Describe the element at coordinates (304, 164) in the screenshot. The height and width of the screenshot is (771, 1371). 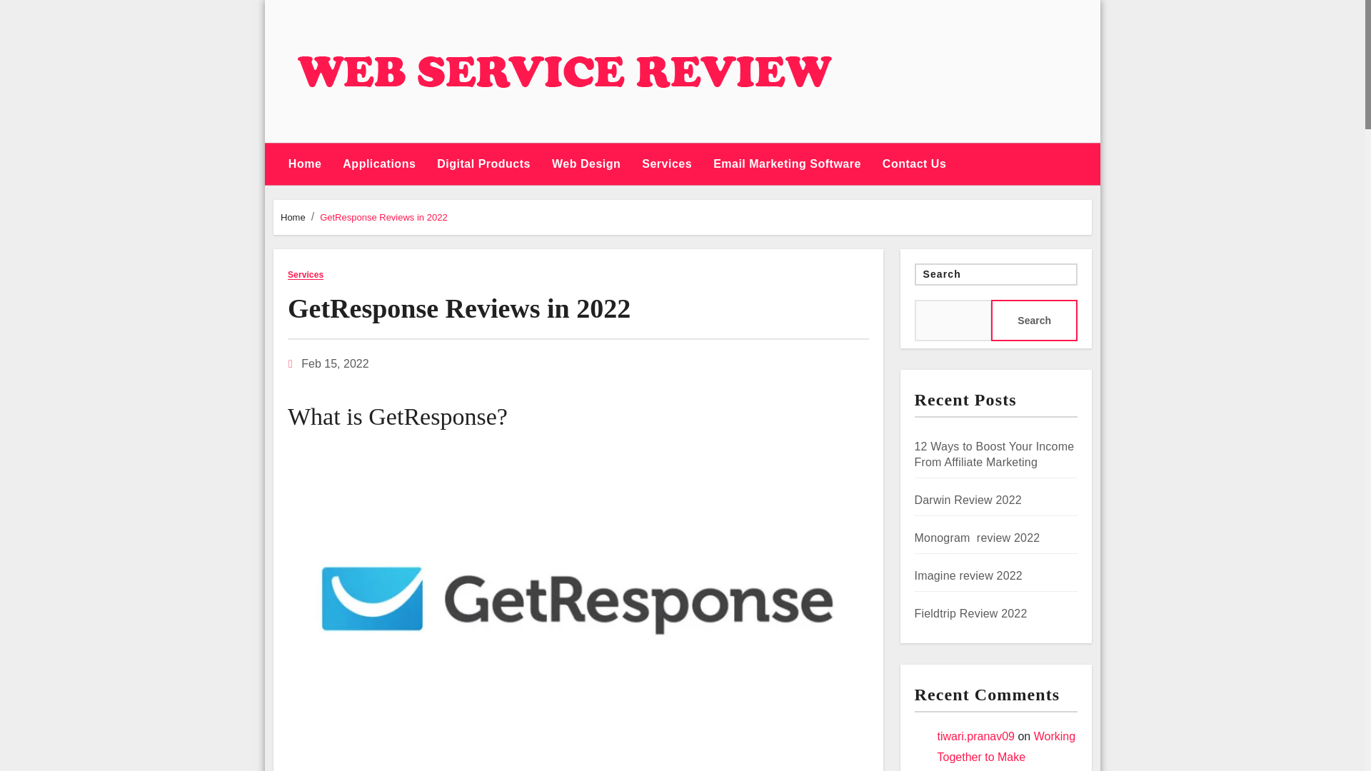
I see `Home` at that location.